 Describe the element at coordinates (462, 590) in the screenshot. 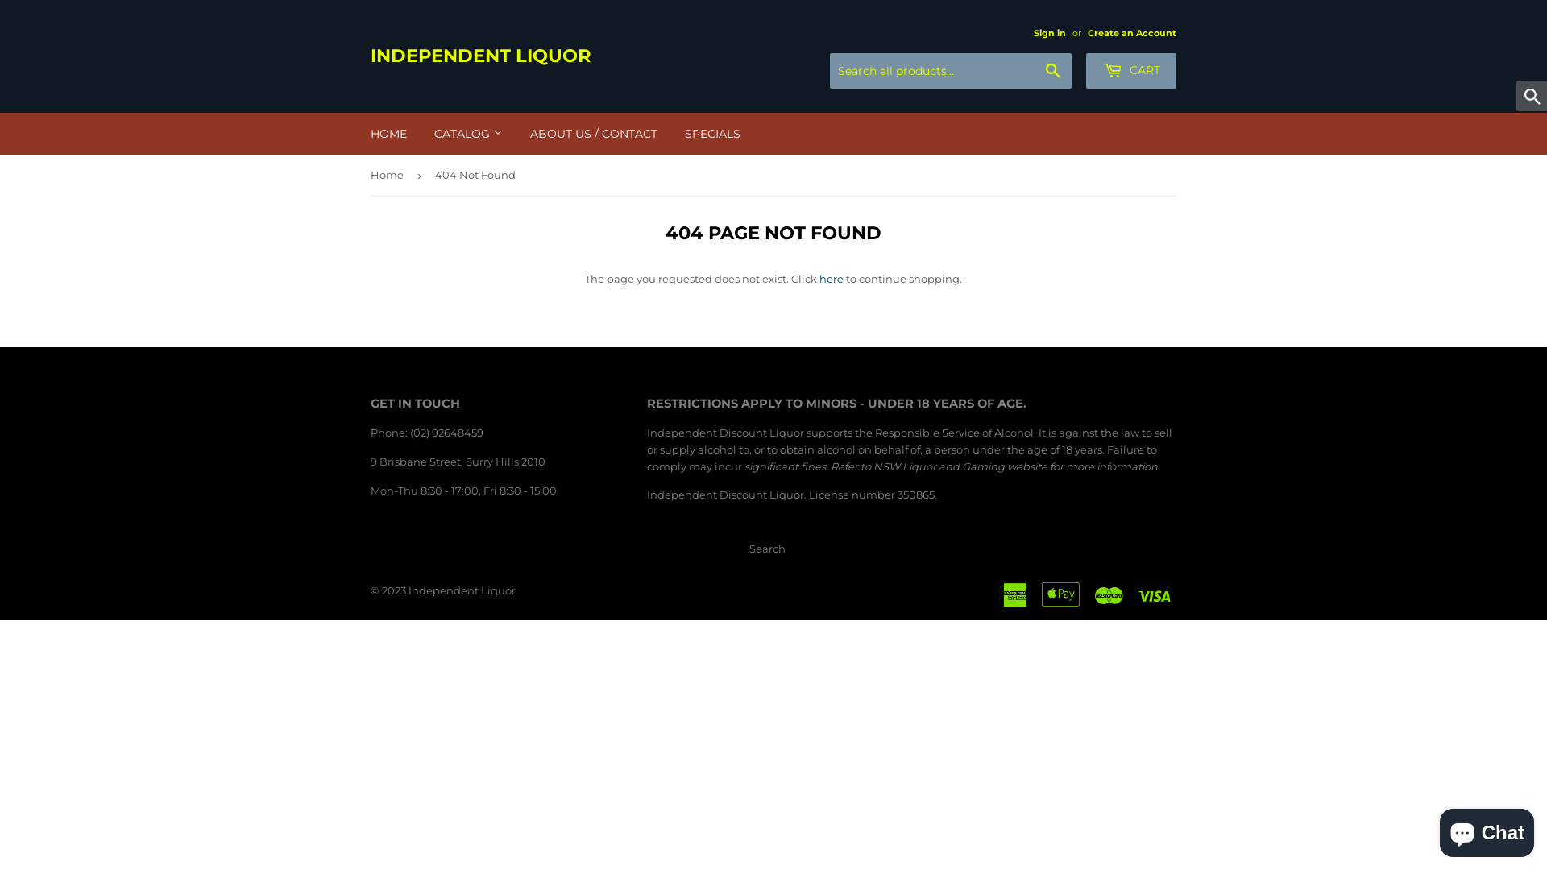

I see `Independent Liquor` at that location.